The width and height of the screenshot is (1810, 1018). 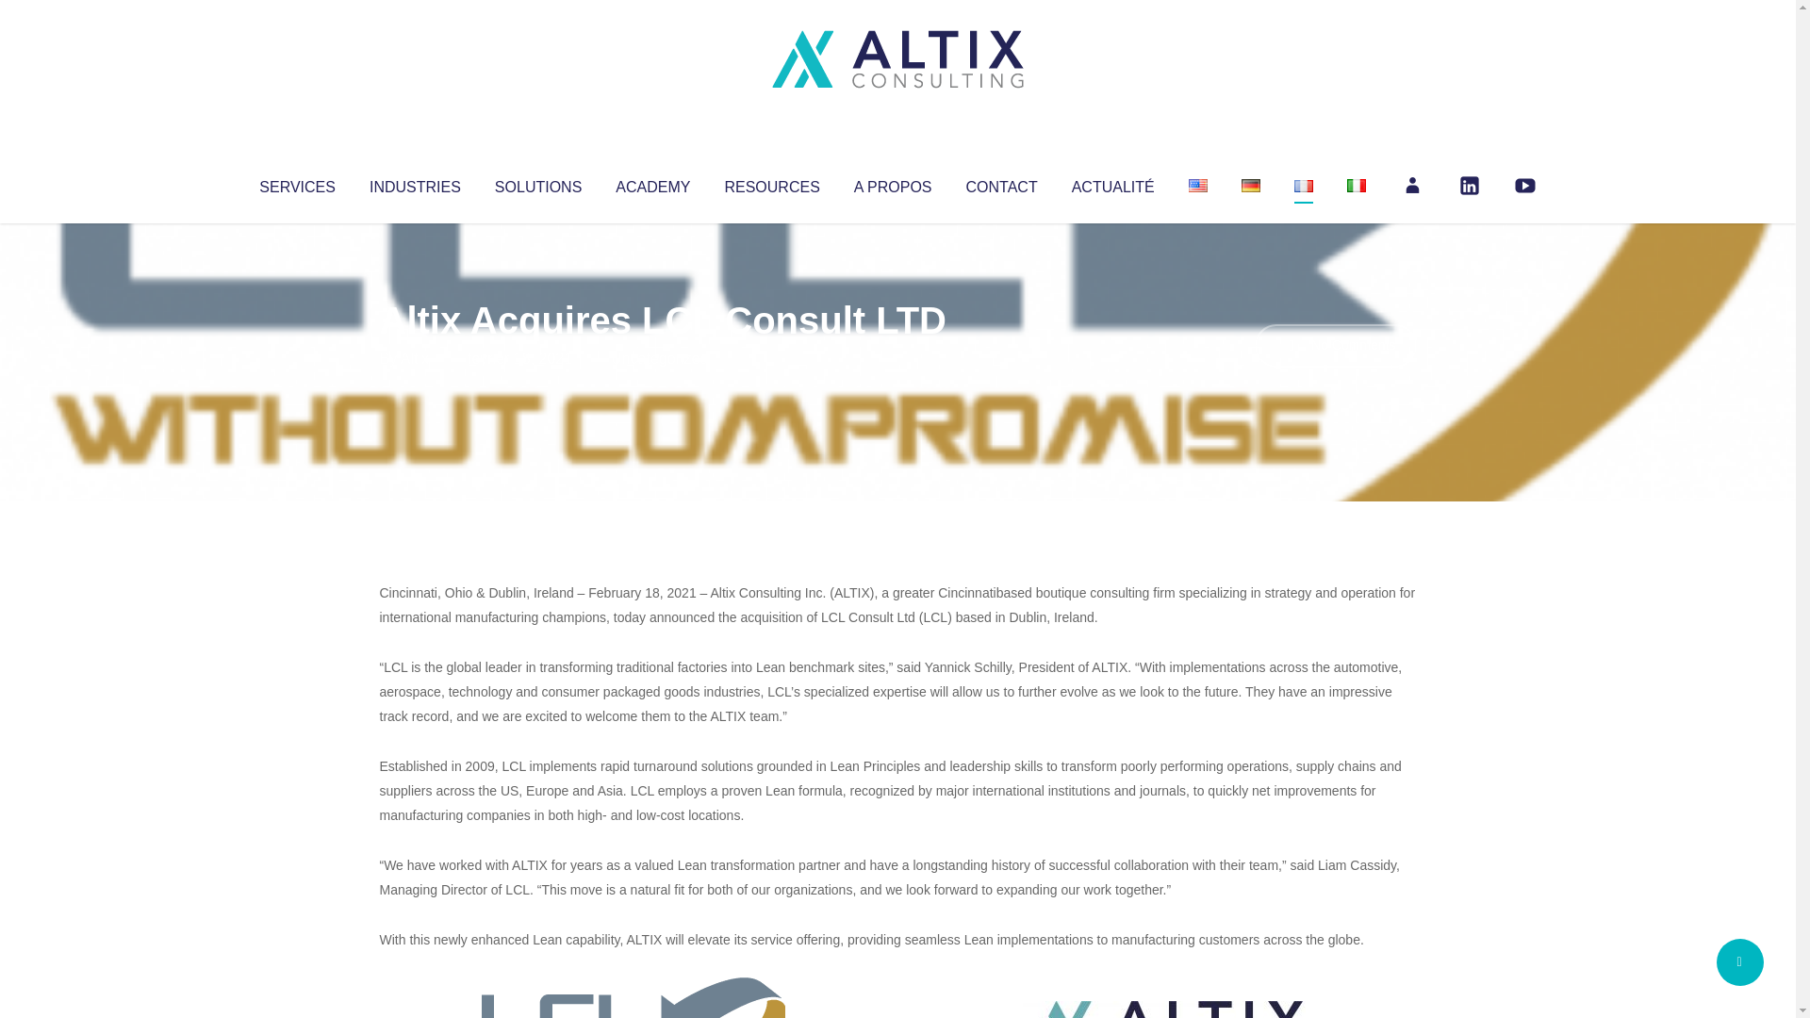 What do you see at coordinates (1335, 345) in the screenshot?
I see `No Comments` at bounding box center [1335, 345].